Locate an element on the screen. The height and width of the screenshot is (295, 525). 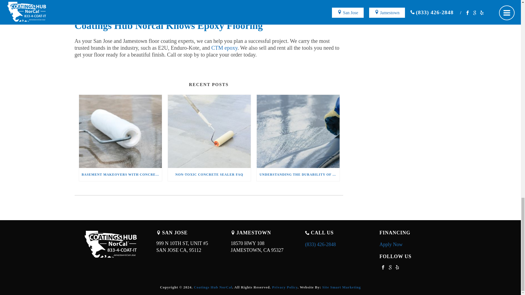
A true epoxy floor coating is located at coordinates (153, 3).